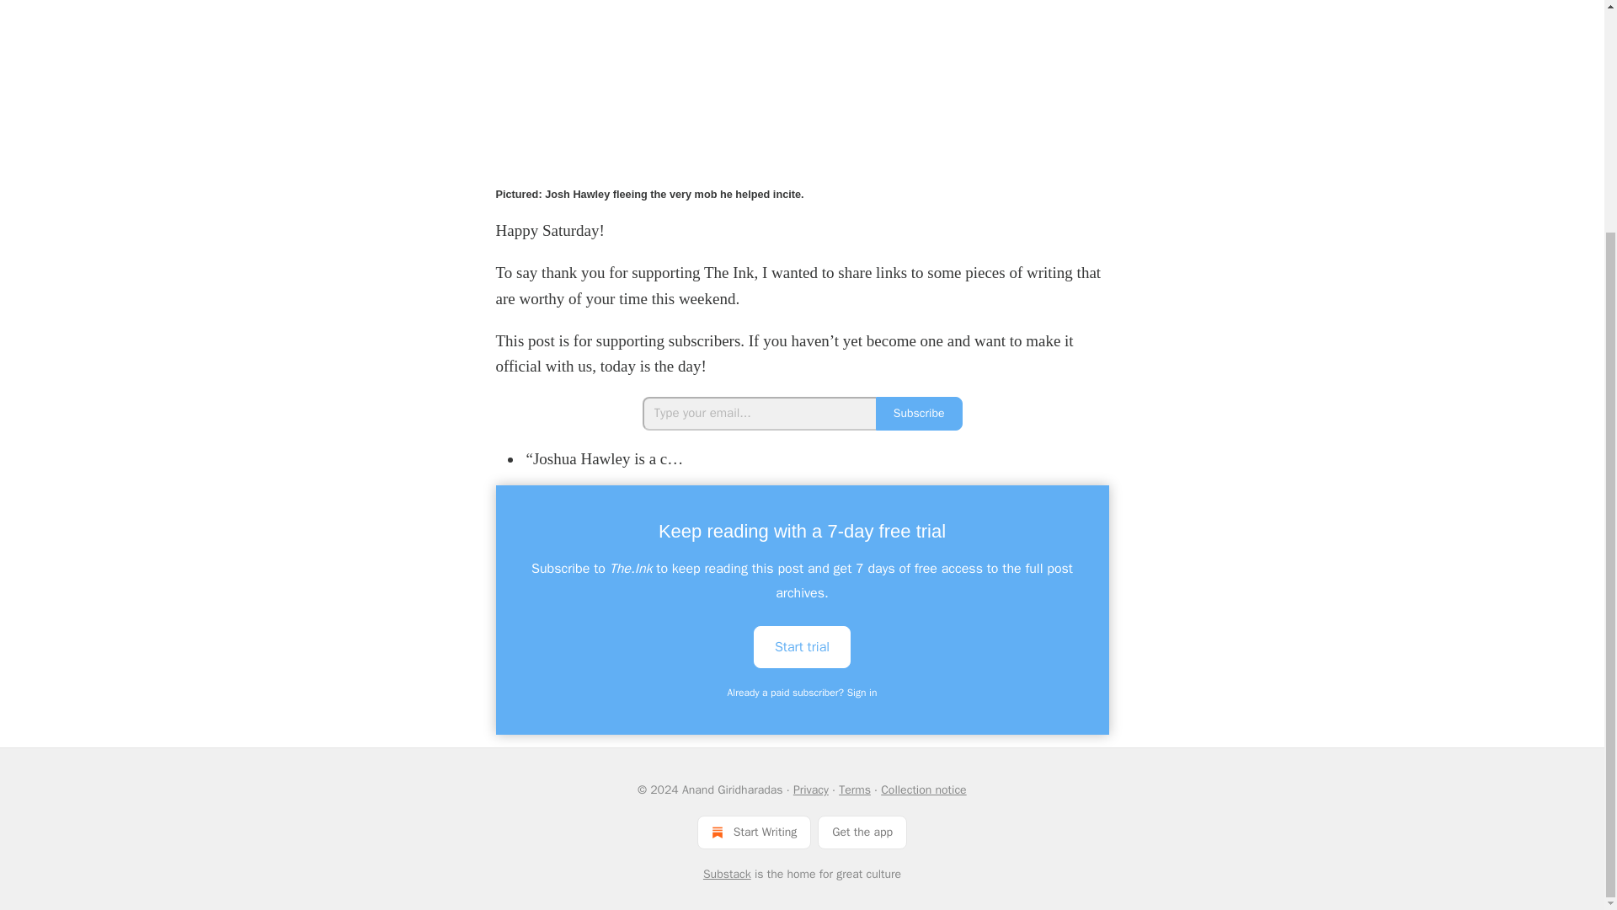 The height and width of the screenshot is (910, 1617). What do you see at coordinates (802, 647) in the screenshot?
I see `Start trial` at bounding box center [802, 647].